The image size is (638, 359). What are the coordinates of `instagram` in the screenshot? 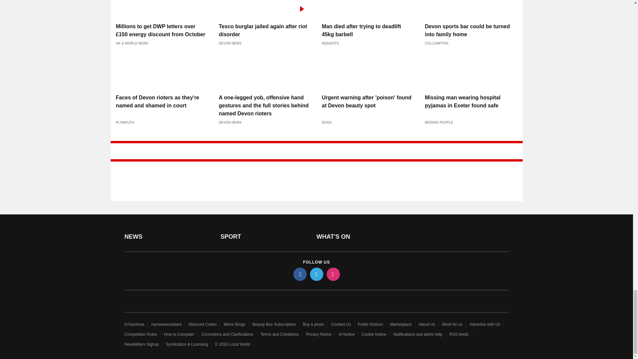 It's located at (333, 274).